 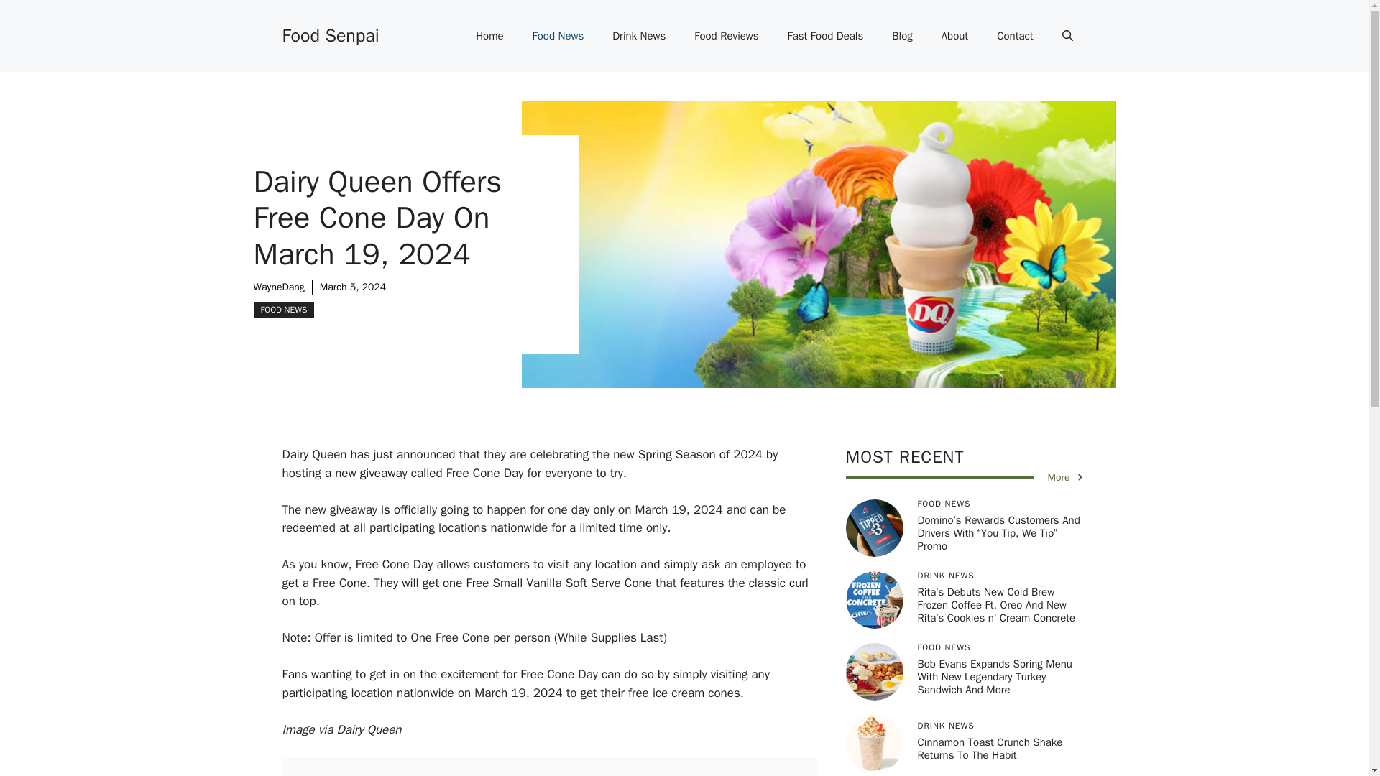 What do you see at coordinates (558, 36) in the screenshot?
I see `Food News` at bounding box center [558, 36].